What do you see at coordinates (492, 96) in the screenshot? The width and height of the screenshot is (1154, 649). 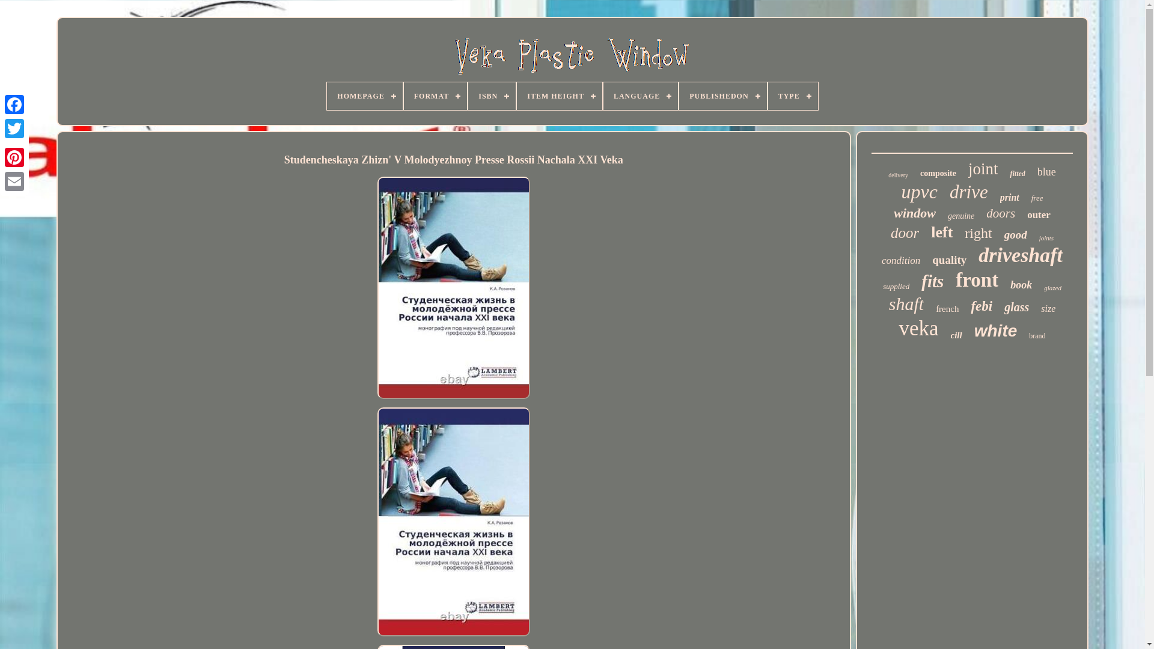 I see `ISBN` at bounding box center [492, 96].